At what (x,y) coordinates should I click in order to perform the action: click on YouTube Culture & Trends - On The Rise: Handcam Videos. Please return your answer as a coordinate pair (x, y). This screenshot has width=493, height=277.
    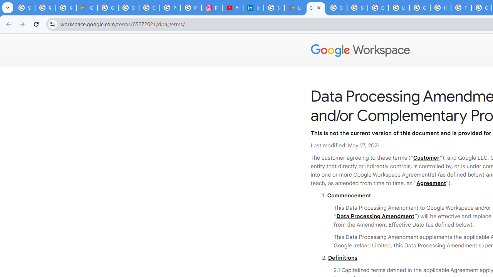
    Looking at the image, I should click on (233, 8).